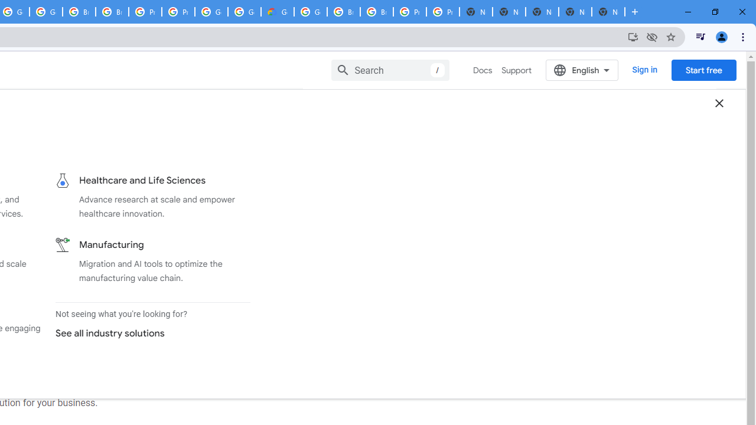 The image size is (756, 425). I want to click on Google Cloud Estimate Summary, so click(277, 12).